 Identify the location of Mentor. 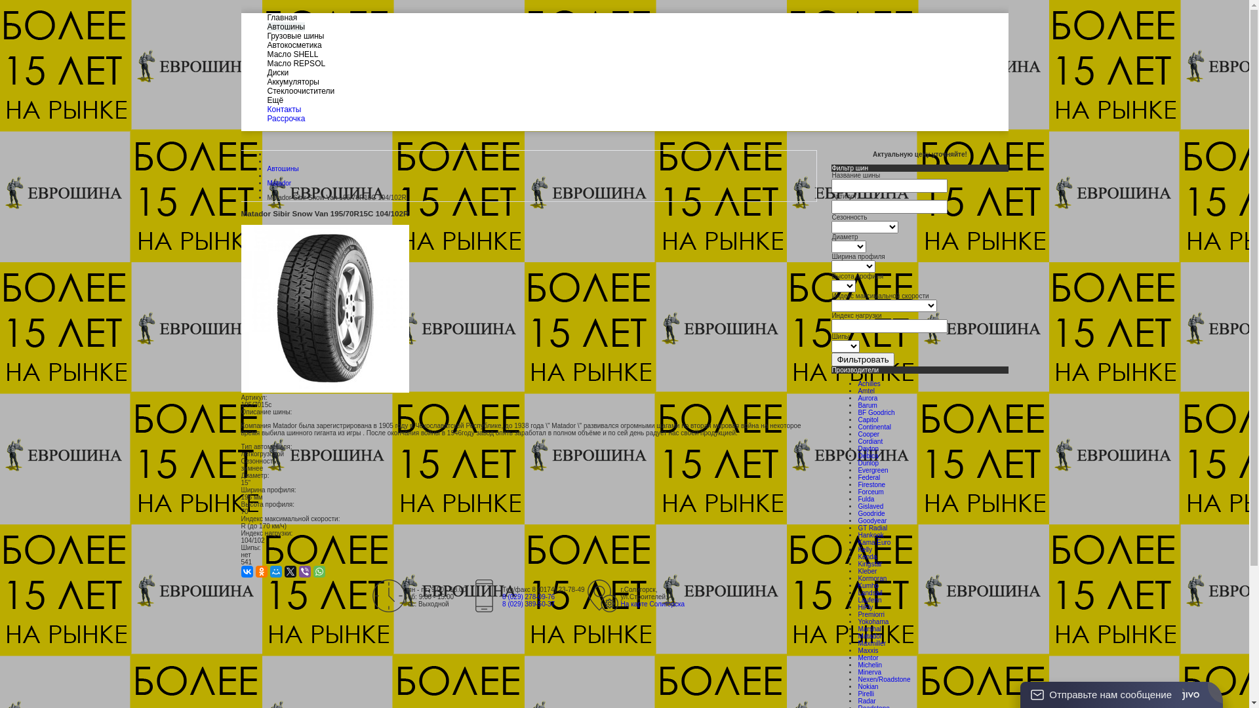
(868, 658).